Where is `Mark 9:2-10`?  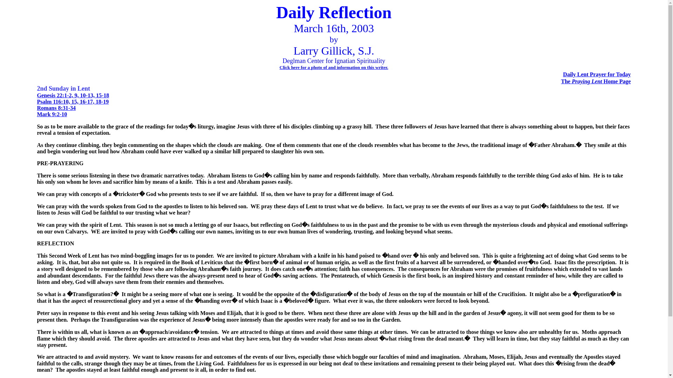 Mark 9:2-10 is located at coordinates (52, 114).